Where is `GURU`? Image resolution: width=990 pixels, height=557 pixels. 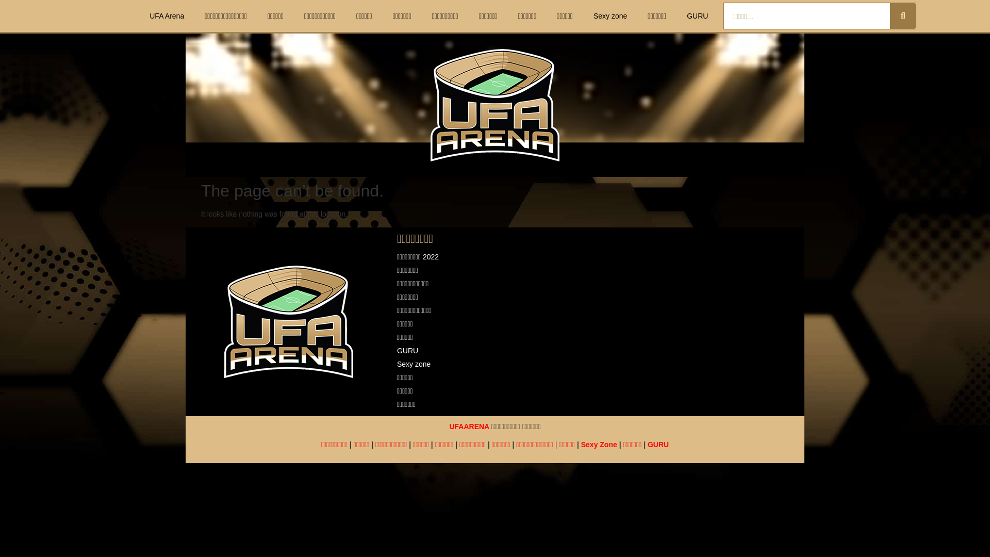
GURU is located at coordinates (495, 351).